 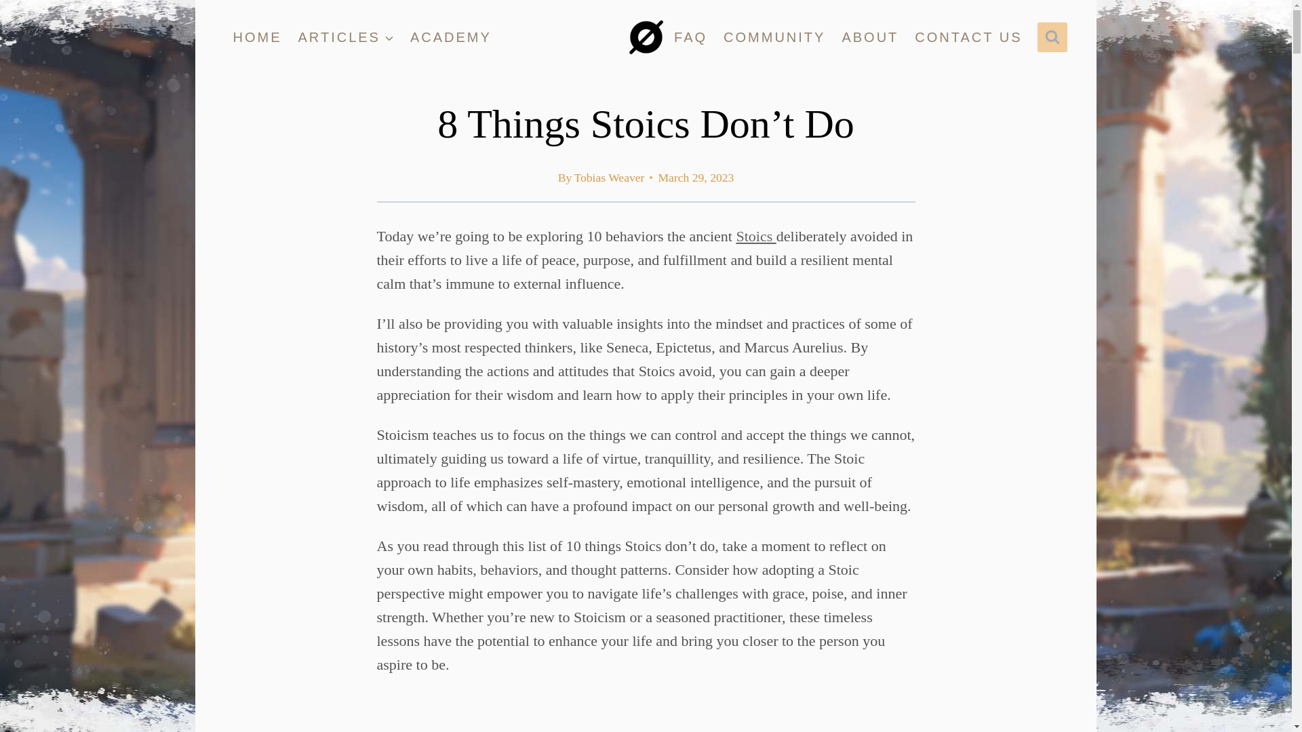 What do you see at coordinates (451, 37) in the screenshot?
I see `ACADEMY` at bounding box center [451, 37].